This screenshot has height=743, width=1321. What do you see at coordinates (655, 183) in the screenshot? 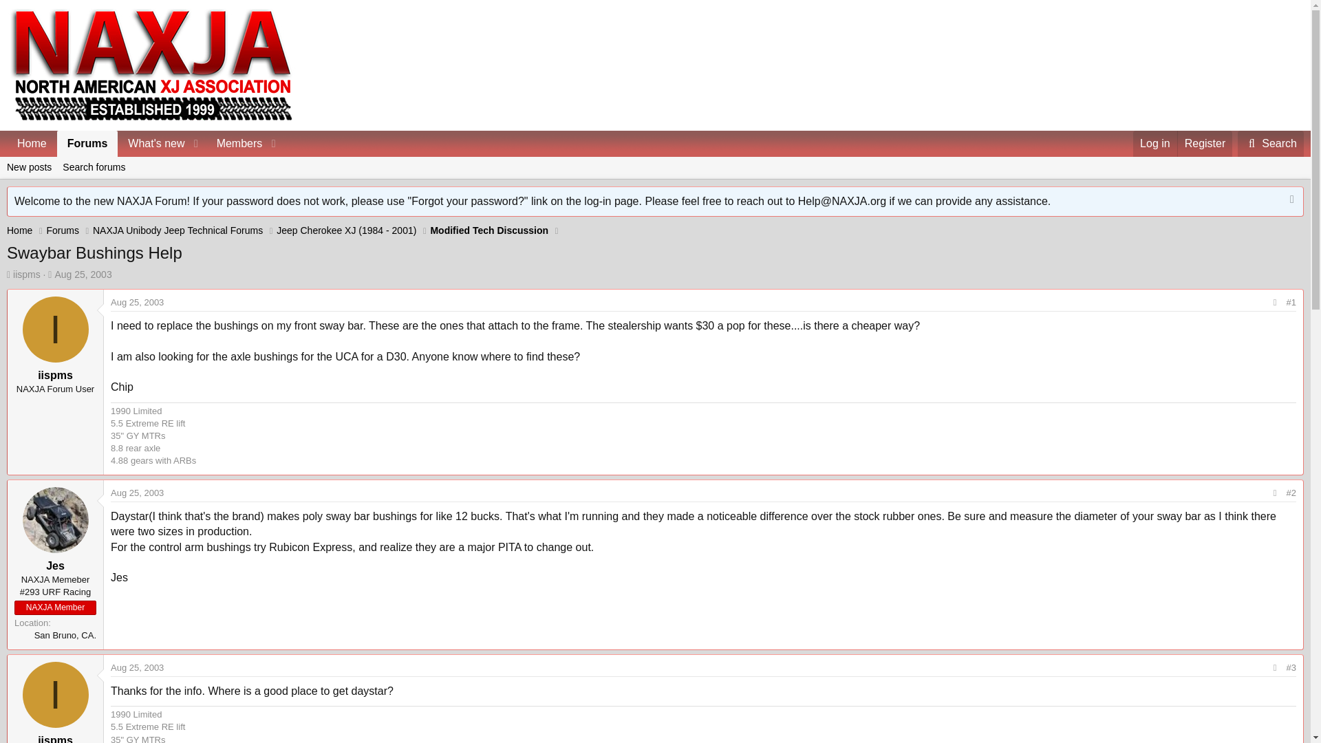
I see `Home` at bounding box center [655, 183].